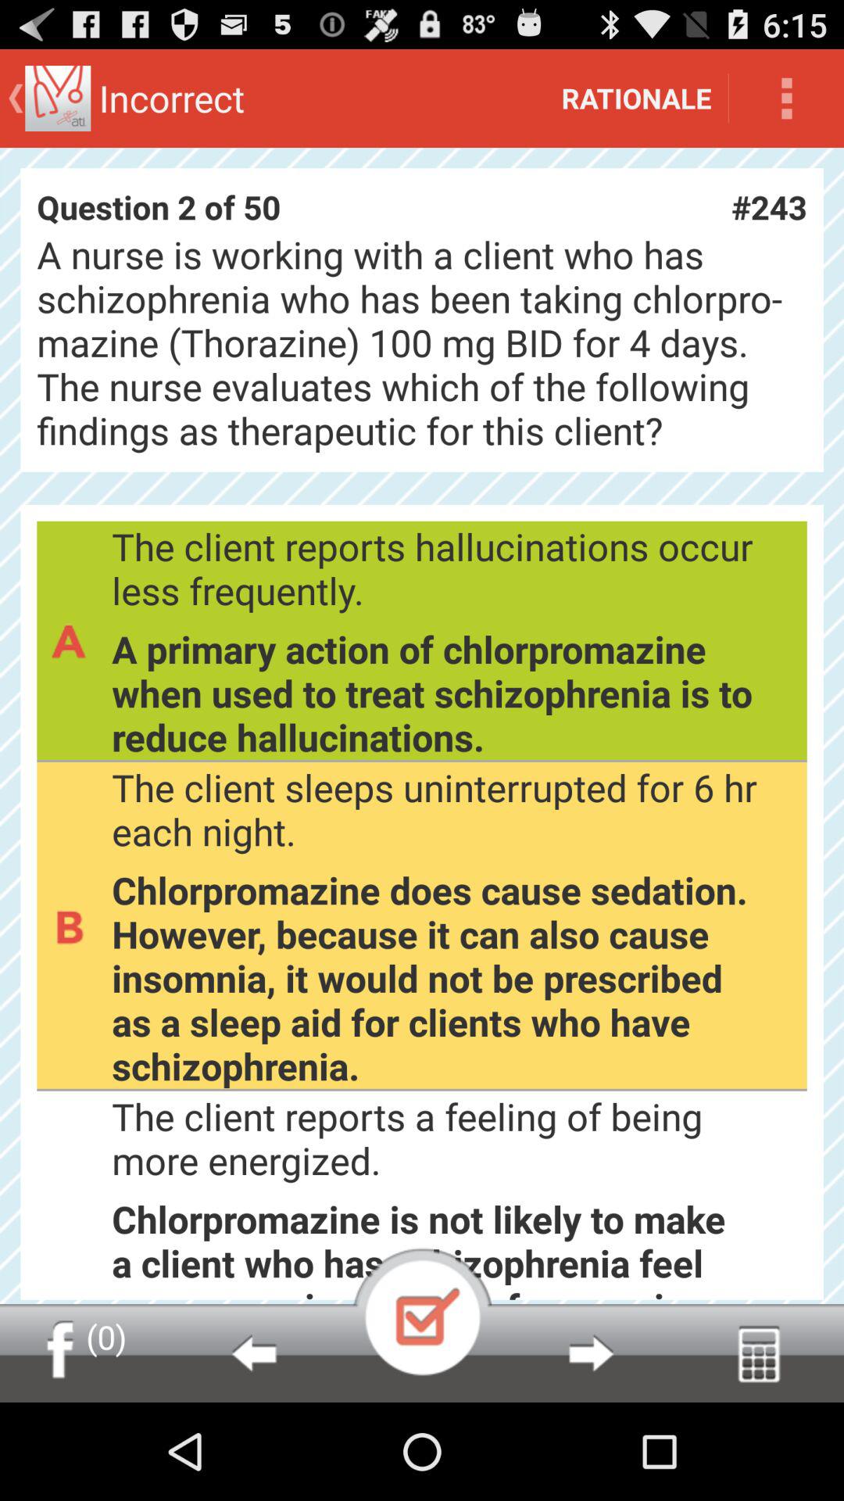 The width and height of the screenshot is (844, 1501). Describe the element at coordinates (591, 1353) in the screenshot. I see `next` at that location.